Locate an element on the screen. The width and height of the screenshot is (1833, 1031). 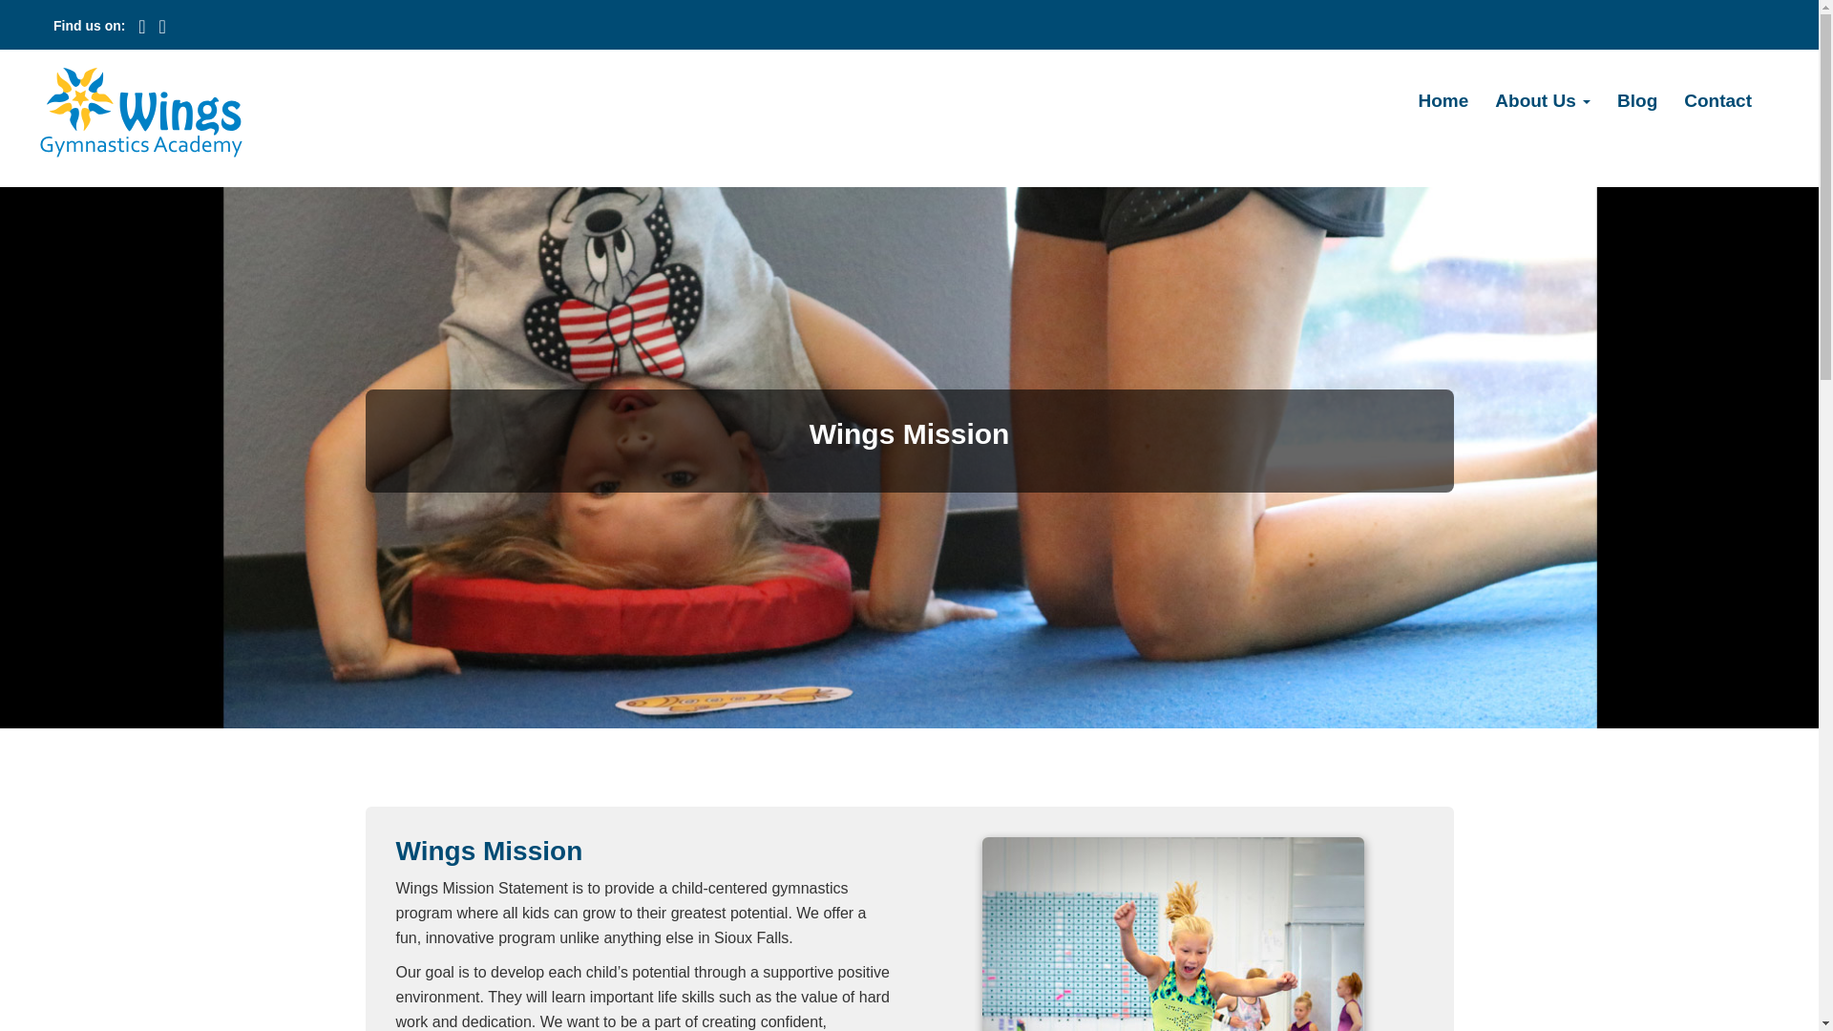
Contact is located at coordinates (1717, 101).